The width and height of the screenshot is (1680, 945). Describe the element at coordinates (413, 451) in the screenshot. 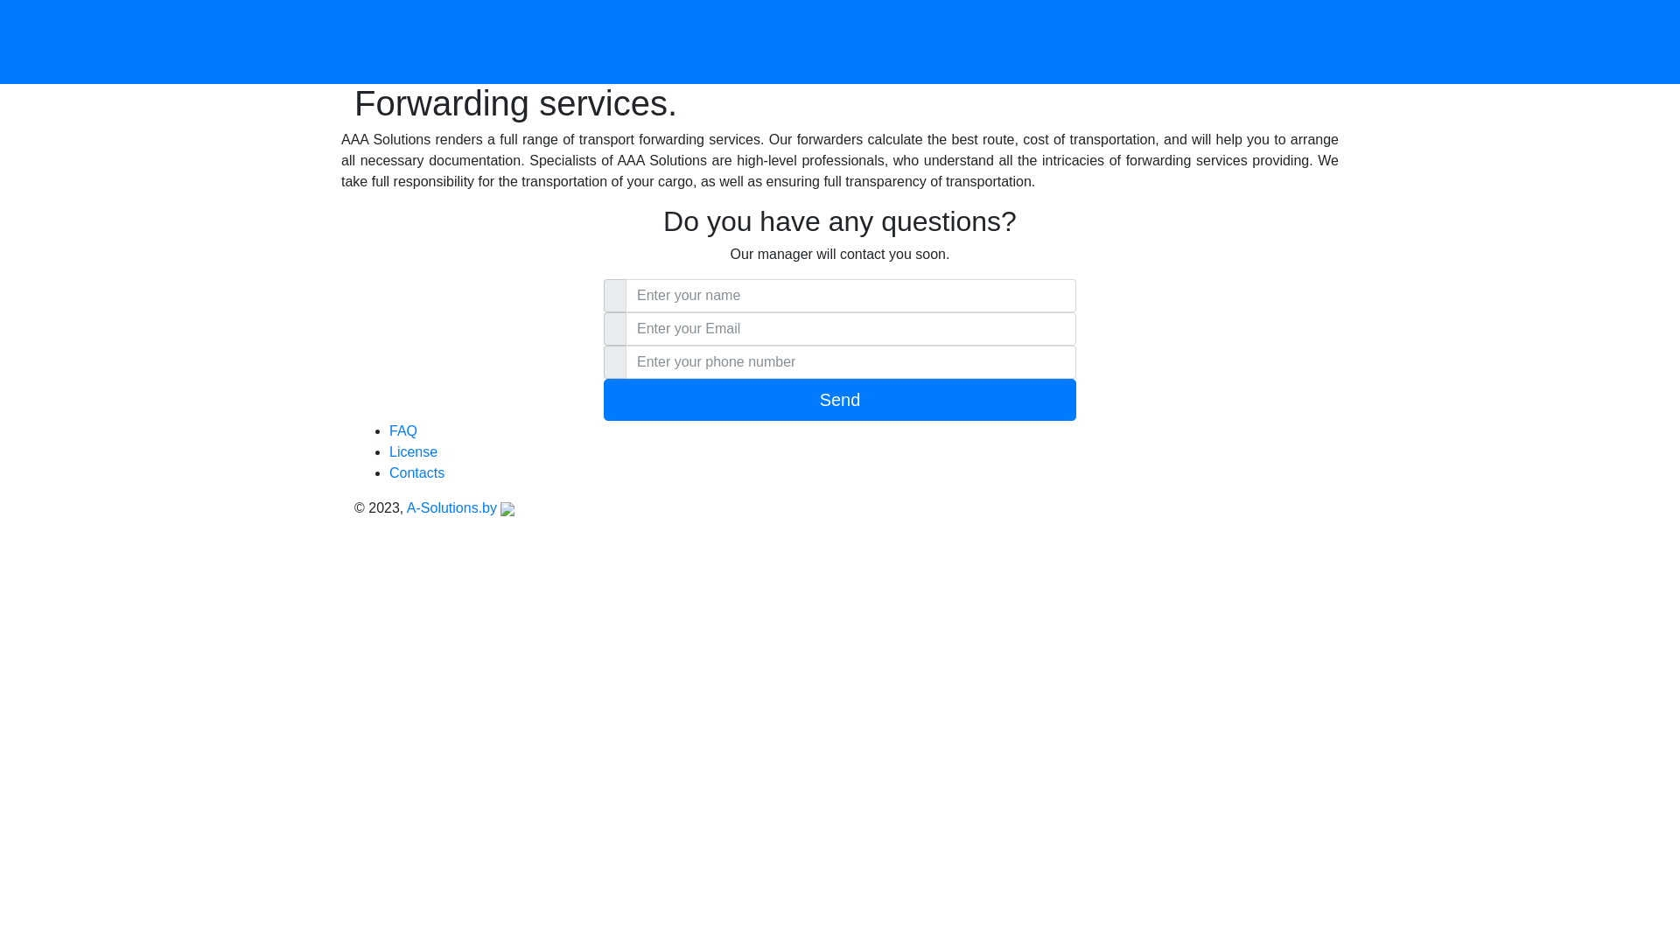

I see `License` at that location.